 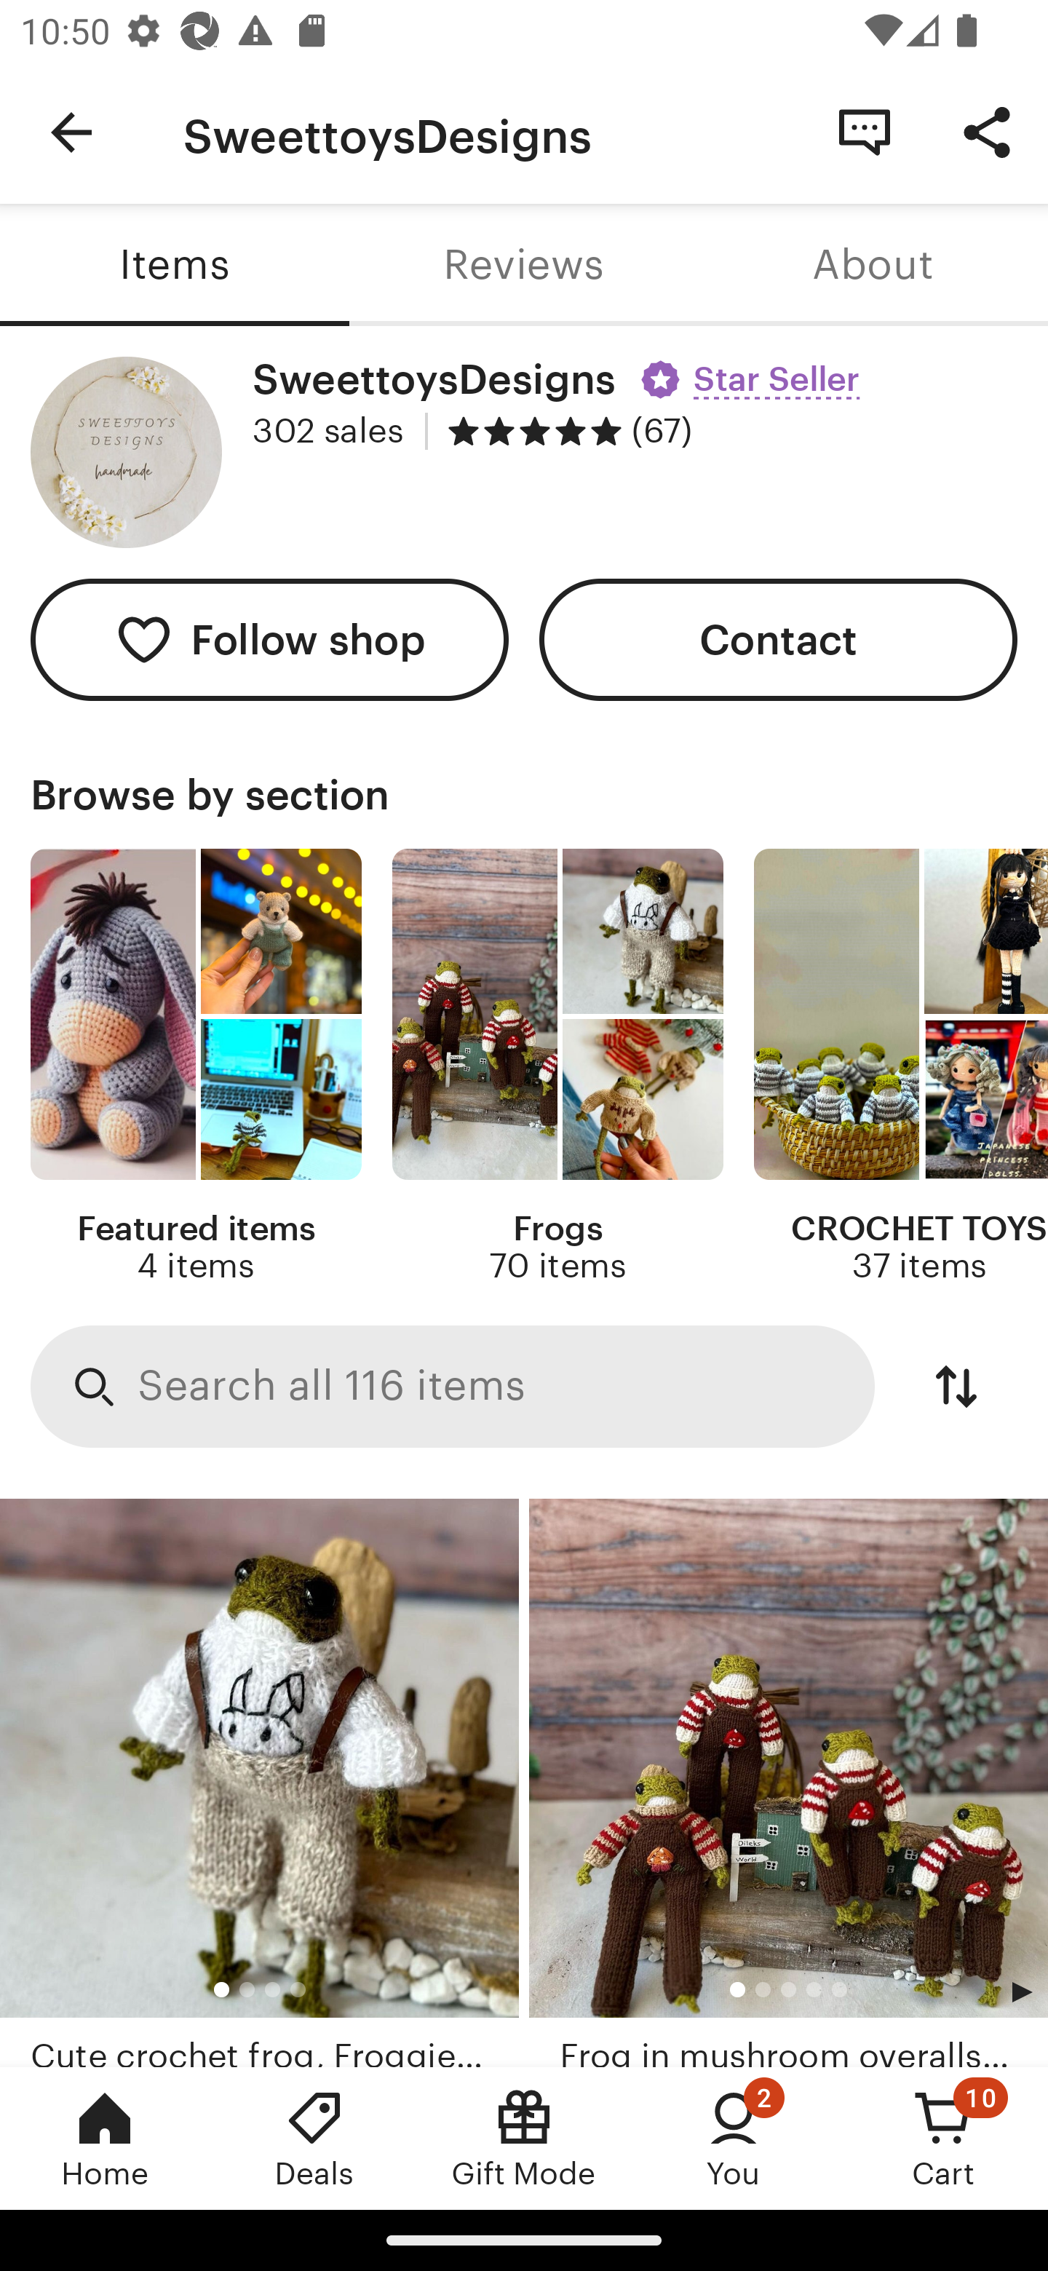 I want to click on Navigate up, so click(x=71, y=132).